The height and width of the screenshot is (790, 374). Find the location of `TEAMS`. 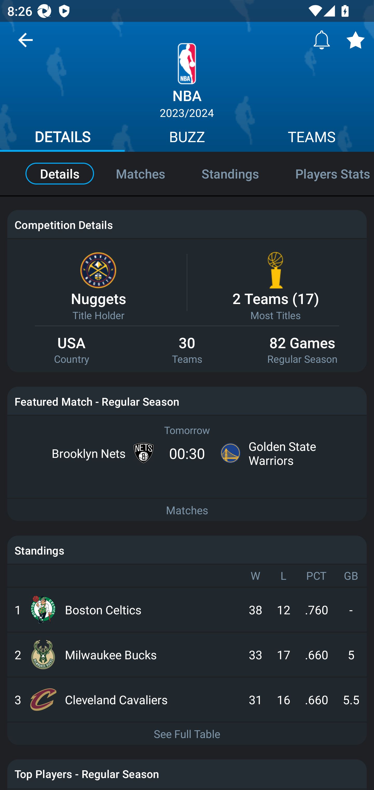

TEAMS is located at coordinates (312, 138).